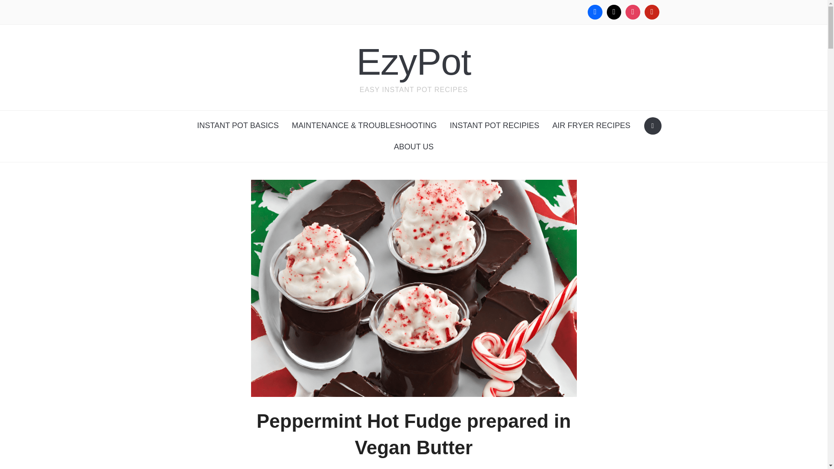 This screenshot has height=469, width=834. What do you see at coordinates (632, 12) in the screenshot?
I see `Instagram` at bounding box center [632, 12].